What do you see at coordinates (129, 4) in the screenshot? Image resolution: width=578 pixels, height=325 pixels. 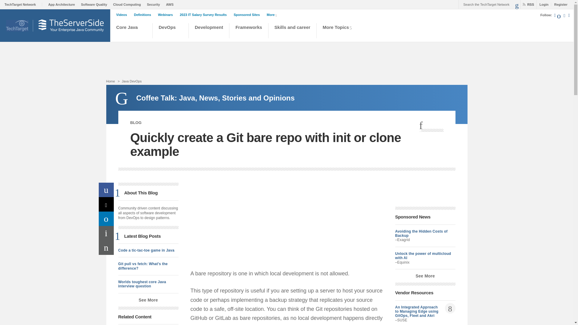 I see `Cloud Computing` at bounding box center [129, 4].